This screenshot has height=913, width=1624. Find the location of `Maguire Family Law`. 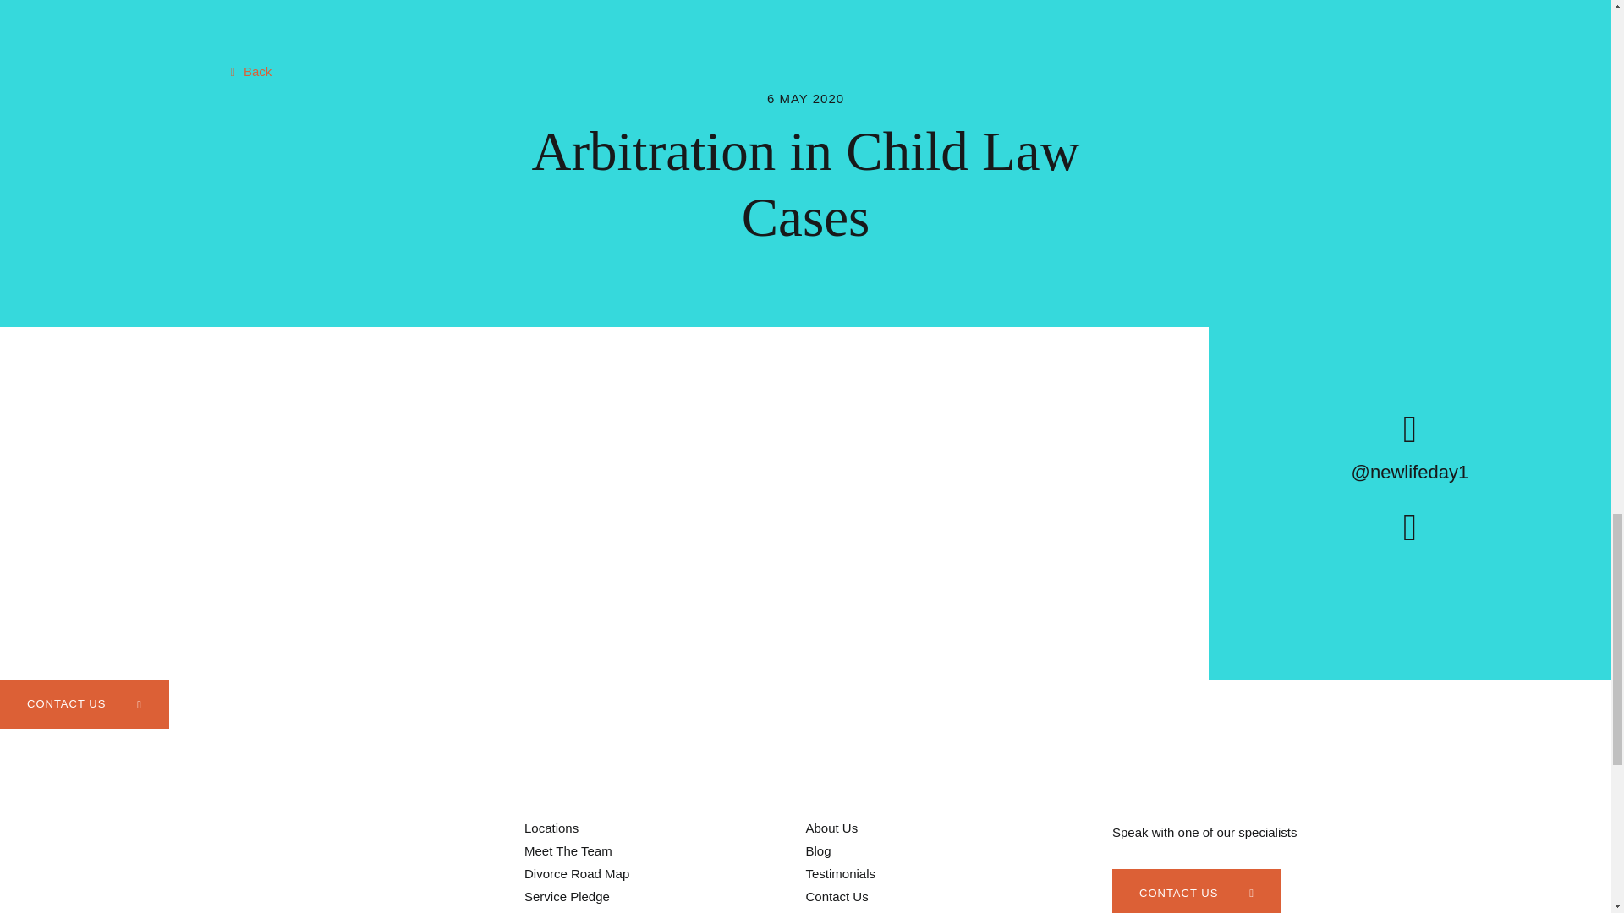

Maguire Family Law is located at coordinates (284, 873).